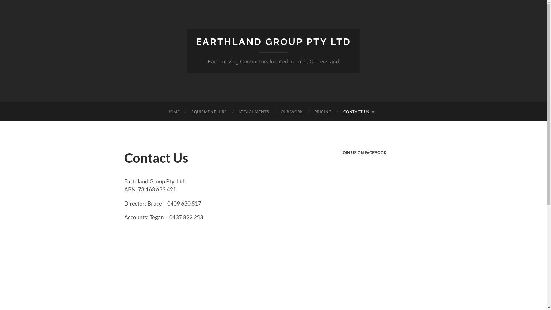 The image size is (551, 310). Describe the element at coordinates (273, 42) in the screenshot. I see `EARTHLAND GROUP PTY LTD` at that location.